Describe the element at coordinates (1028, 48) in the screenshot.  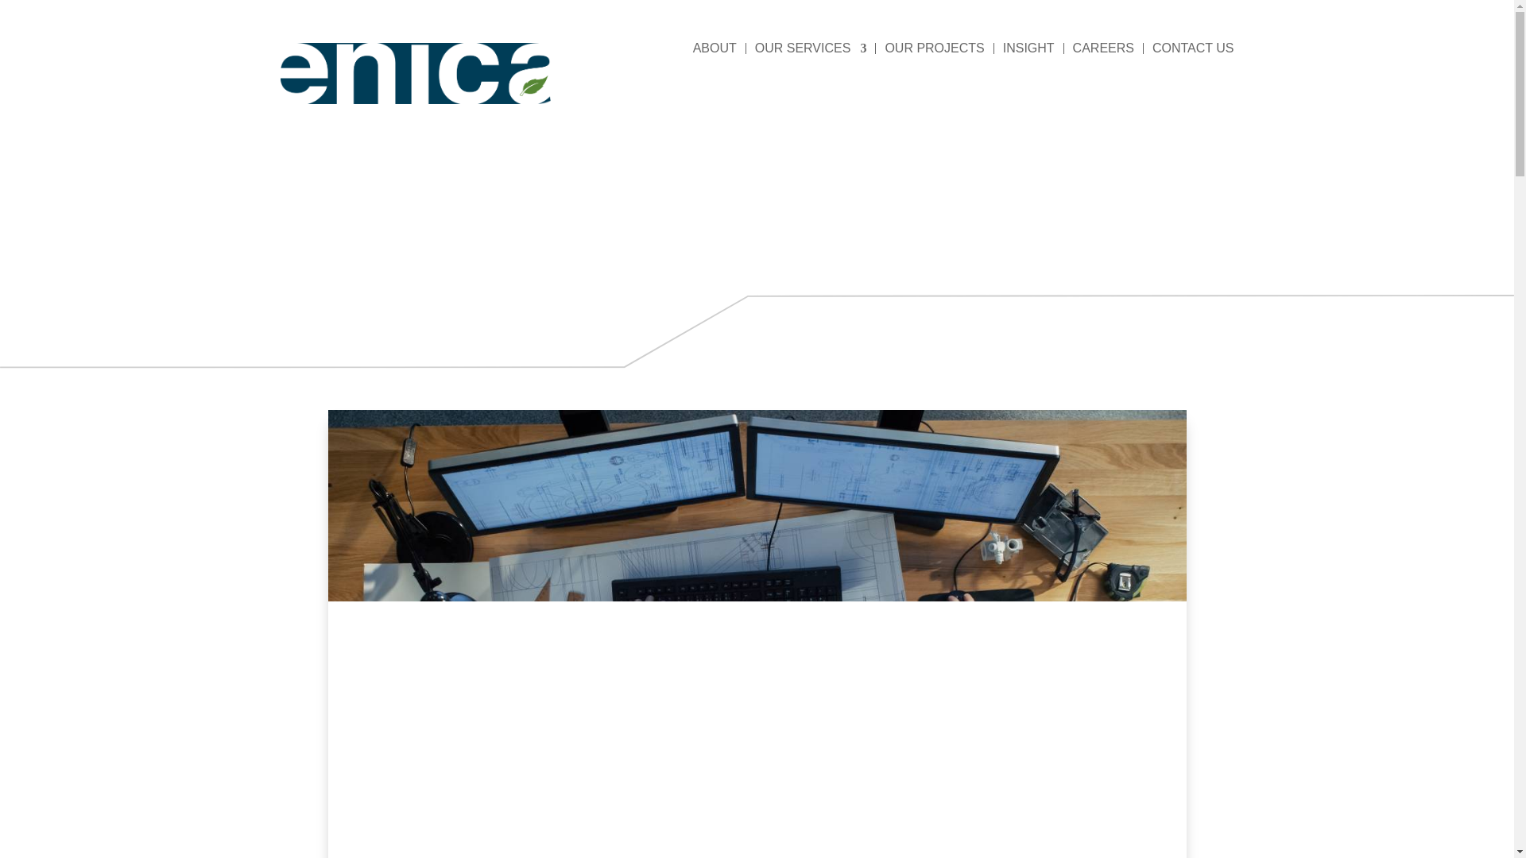
I see `INSIGHT` at that location.